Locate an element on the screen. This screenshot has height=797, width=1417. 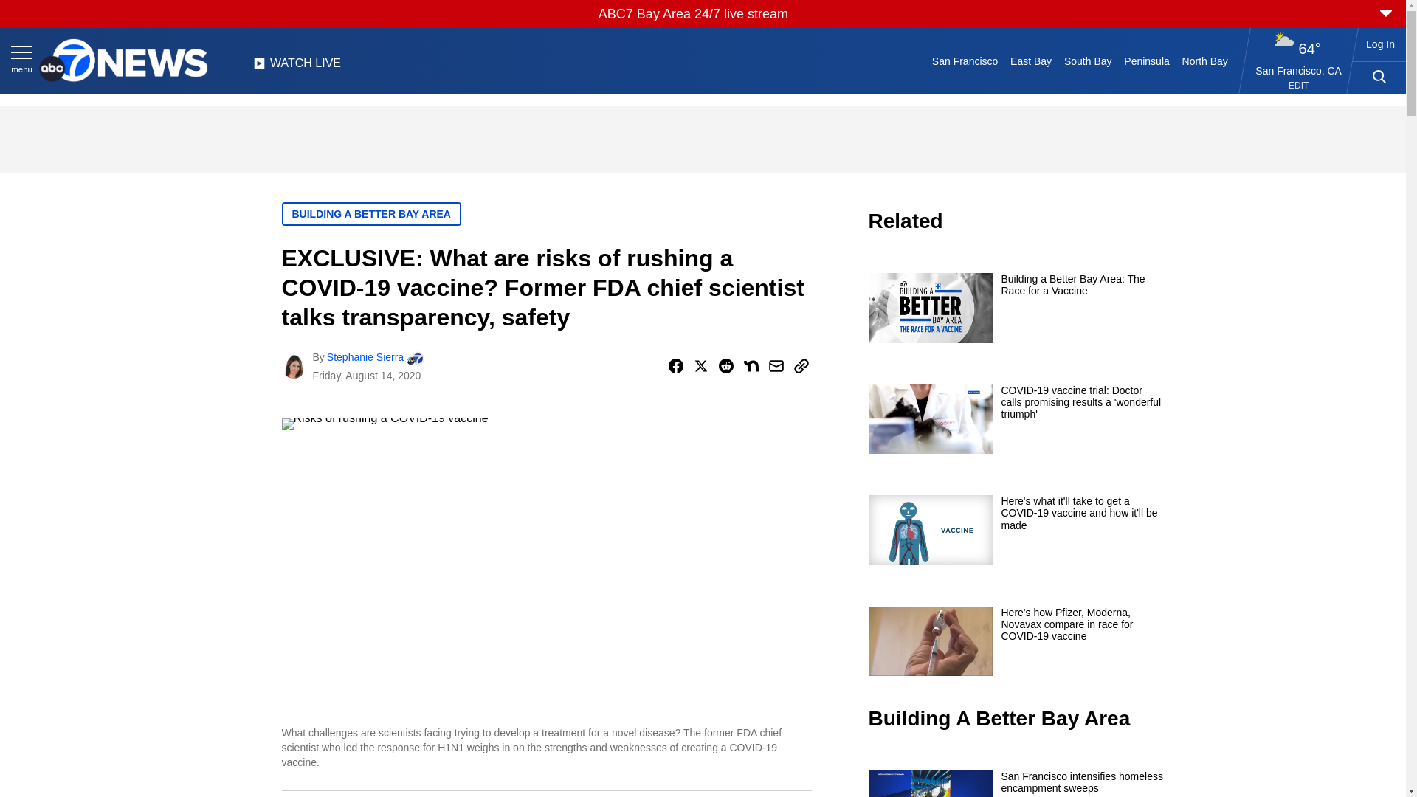
EDIT is located at coordinates (1297, 86).